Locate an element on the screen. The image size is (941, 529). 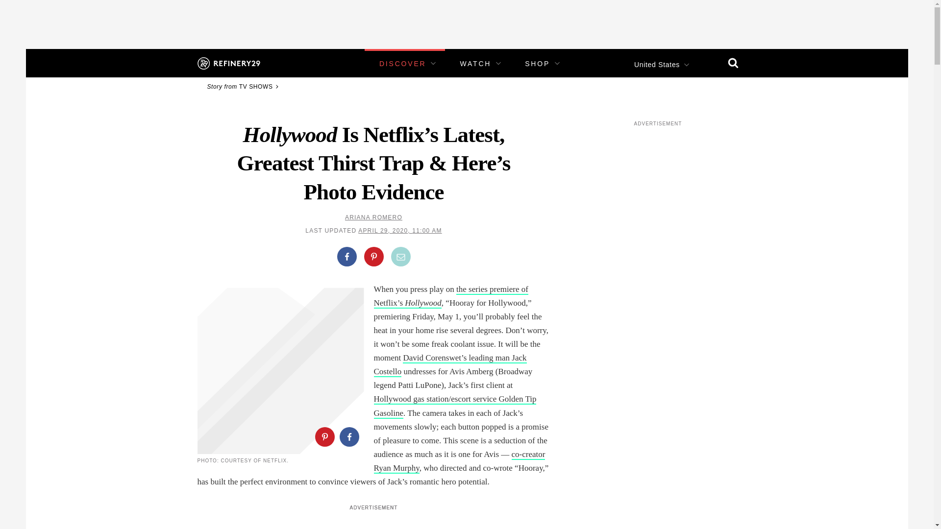
APRIL 29, 2020, 11:00 AM is located at coordinates (400, 231).